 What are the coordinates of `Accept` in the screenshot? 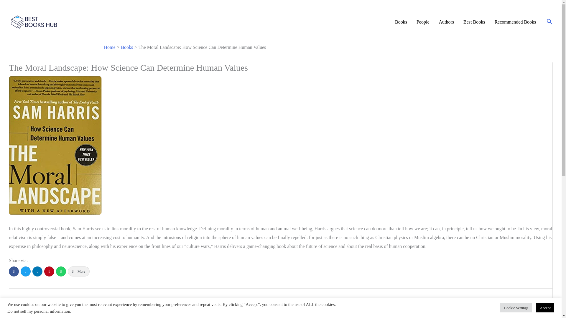 It's located at (545, 308).